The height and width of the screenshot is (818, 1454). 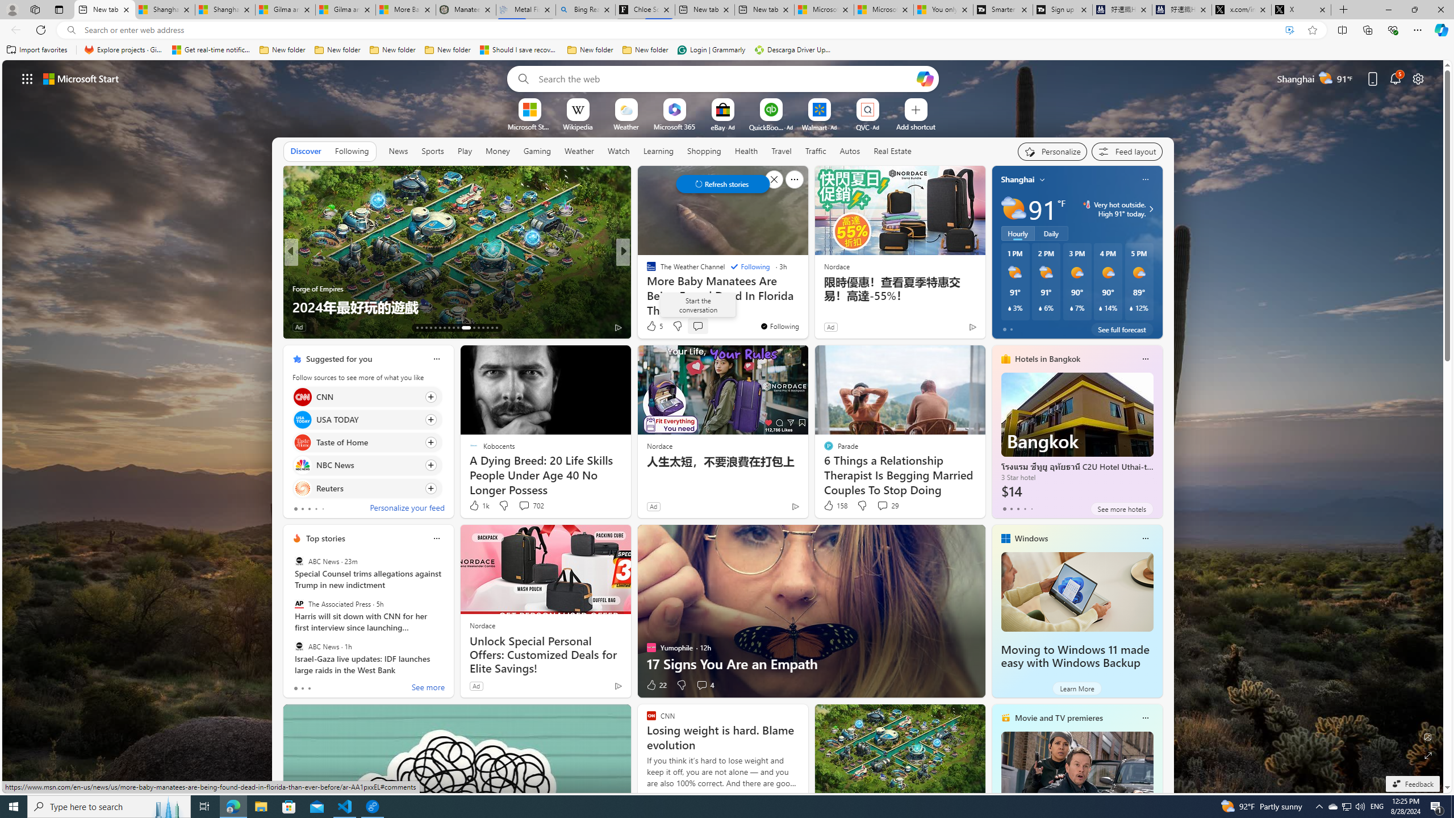 What do you see at coordinates (302, 487) in the screenshot?
I see `Reuters` at bounding box center [302, 487].